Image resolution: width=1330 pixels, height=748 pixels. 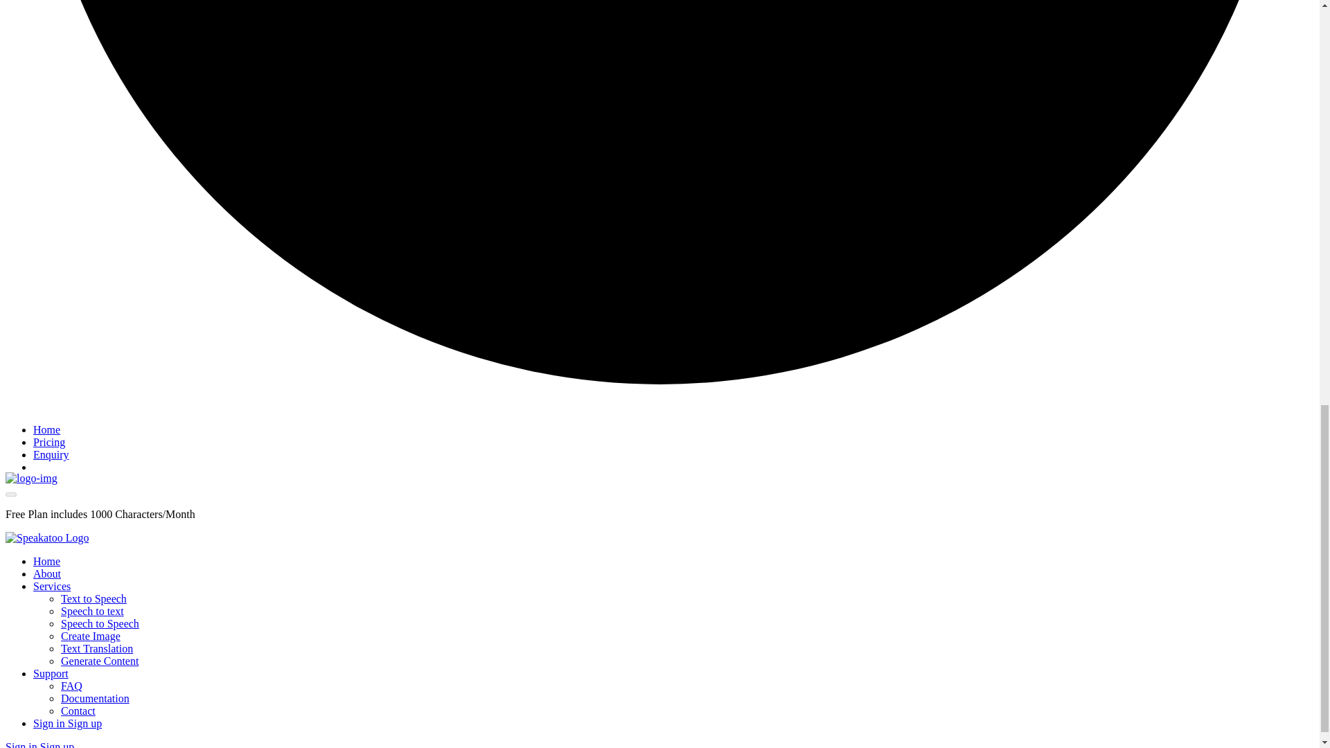 I want to click on Contact, so click(x=78, y=711).